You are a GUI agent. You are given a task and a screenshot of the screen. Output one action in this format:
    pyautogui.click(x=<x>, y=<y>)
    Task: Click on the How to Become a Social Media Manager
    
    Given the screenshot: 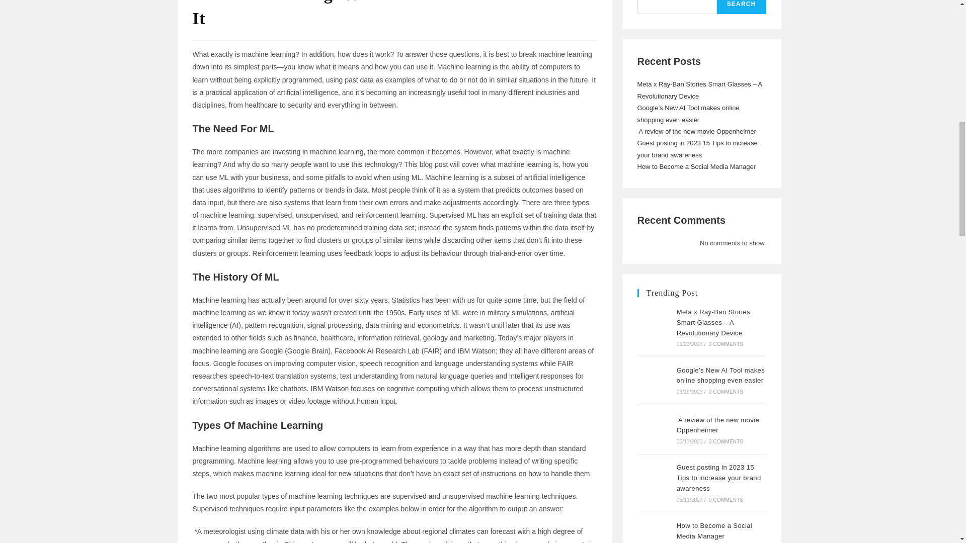 What is the action you would take?
    pyautogui.click(x=654, y=531)
    